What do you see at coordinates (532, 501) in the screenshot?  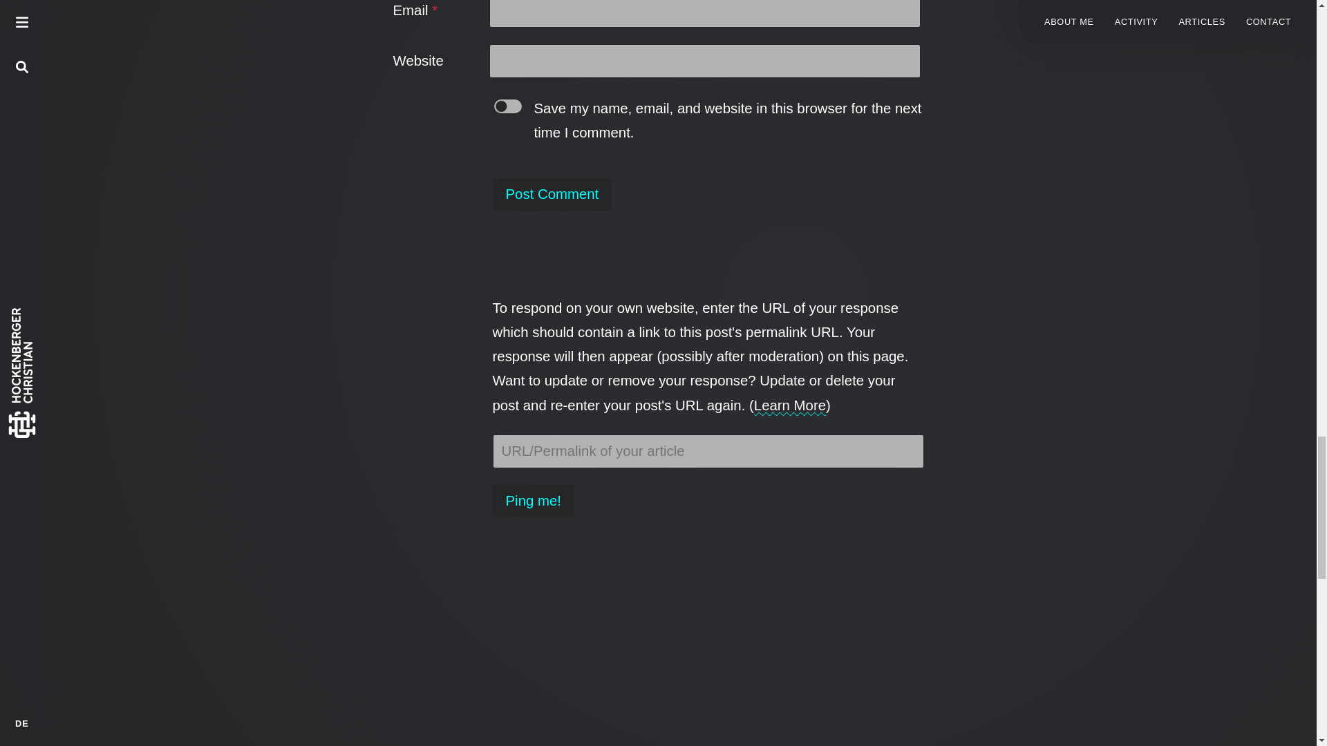 I see `Ping me!` at bounding box center [532, 501].